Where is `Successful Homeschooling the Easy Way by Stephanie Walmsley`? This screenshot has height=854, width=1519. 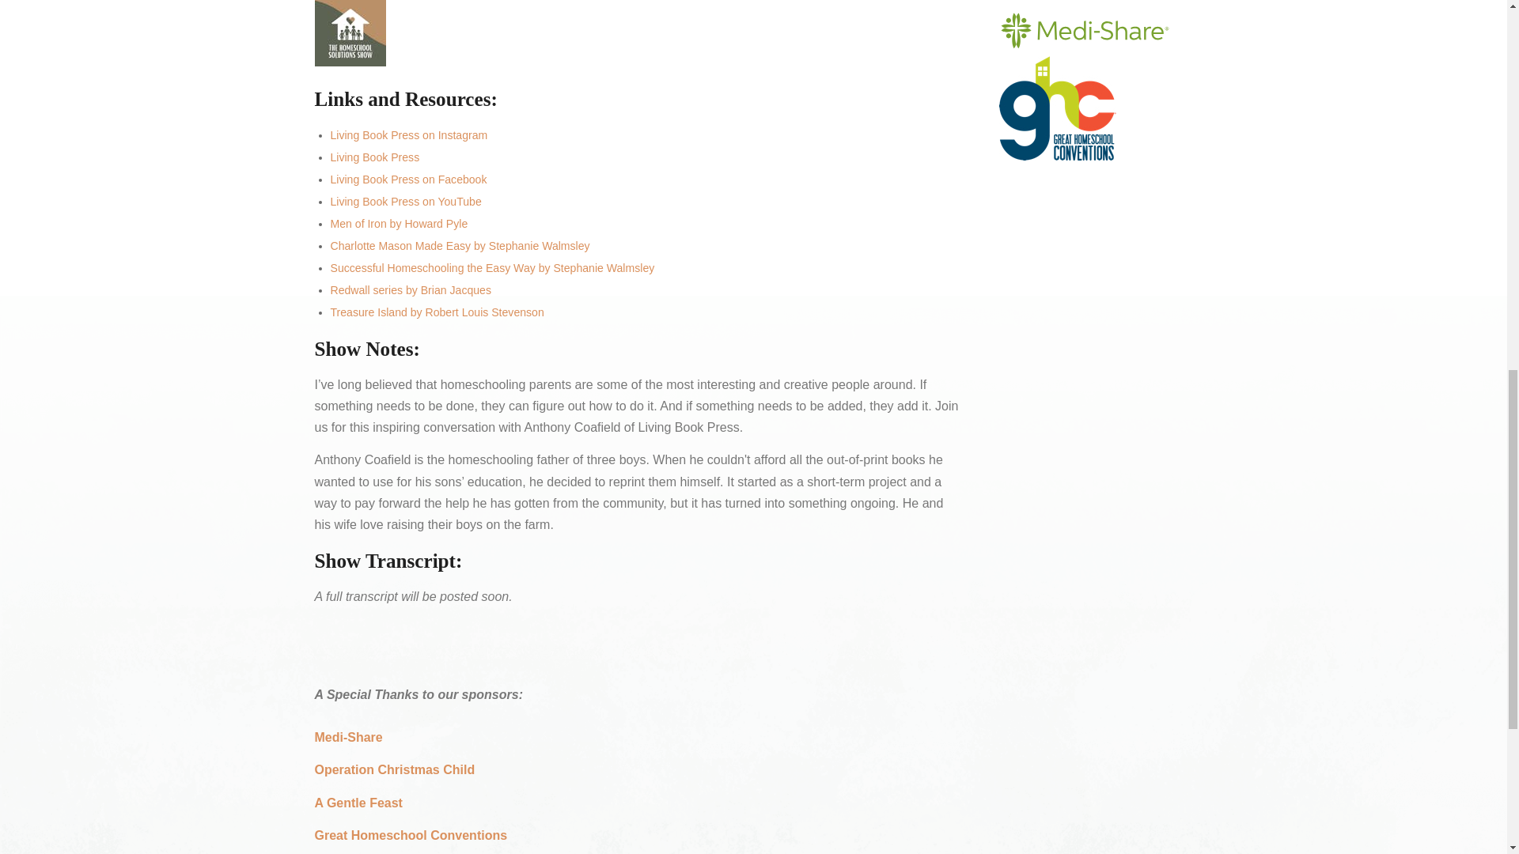
Successful Homeschooling the Easy Way by Stephanie Walmsley is located at coordinates (492, 267).